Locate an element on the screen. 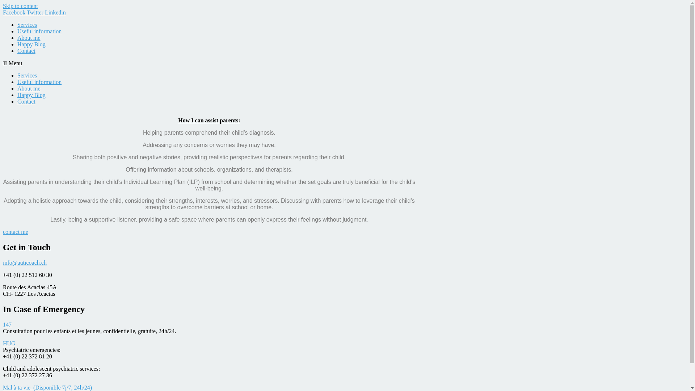 This screenshot has width=695, height=391. Useful information is located at coordinates (39, 31).